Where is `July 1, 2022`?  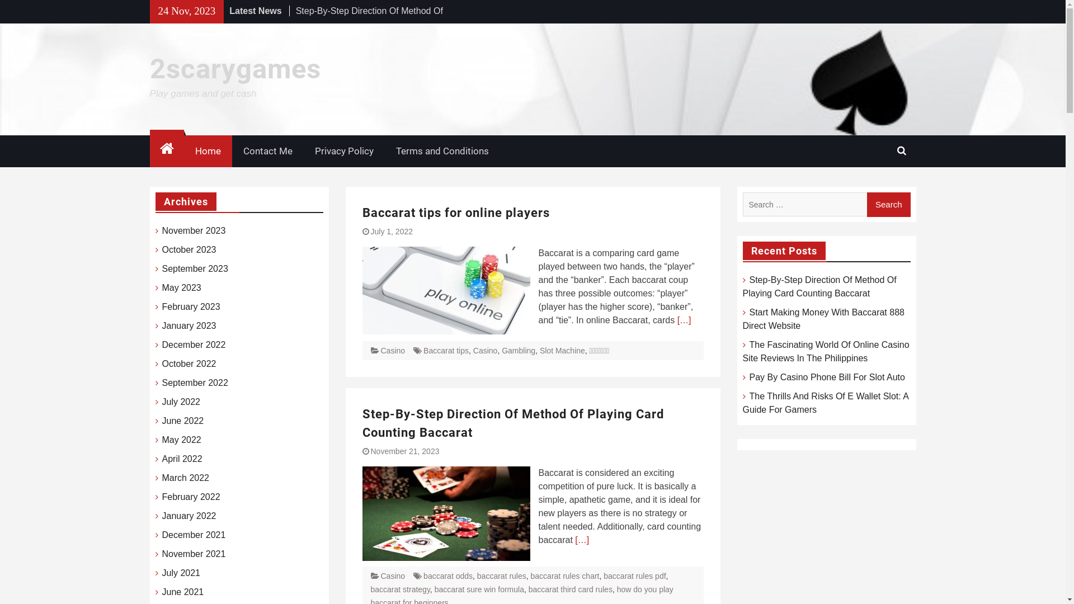 July 1, 2022 is located at coordinates (392, 232).